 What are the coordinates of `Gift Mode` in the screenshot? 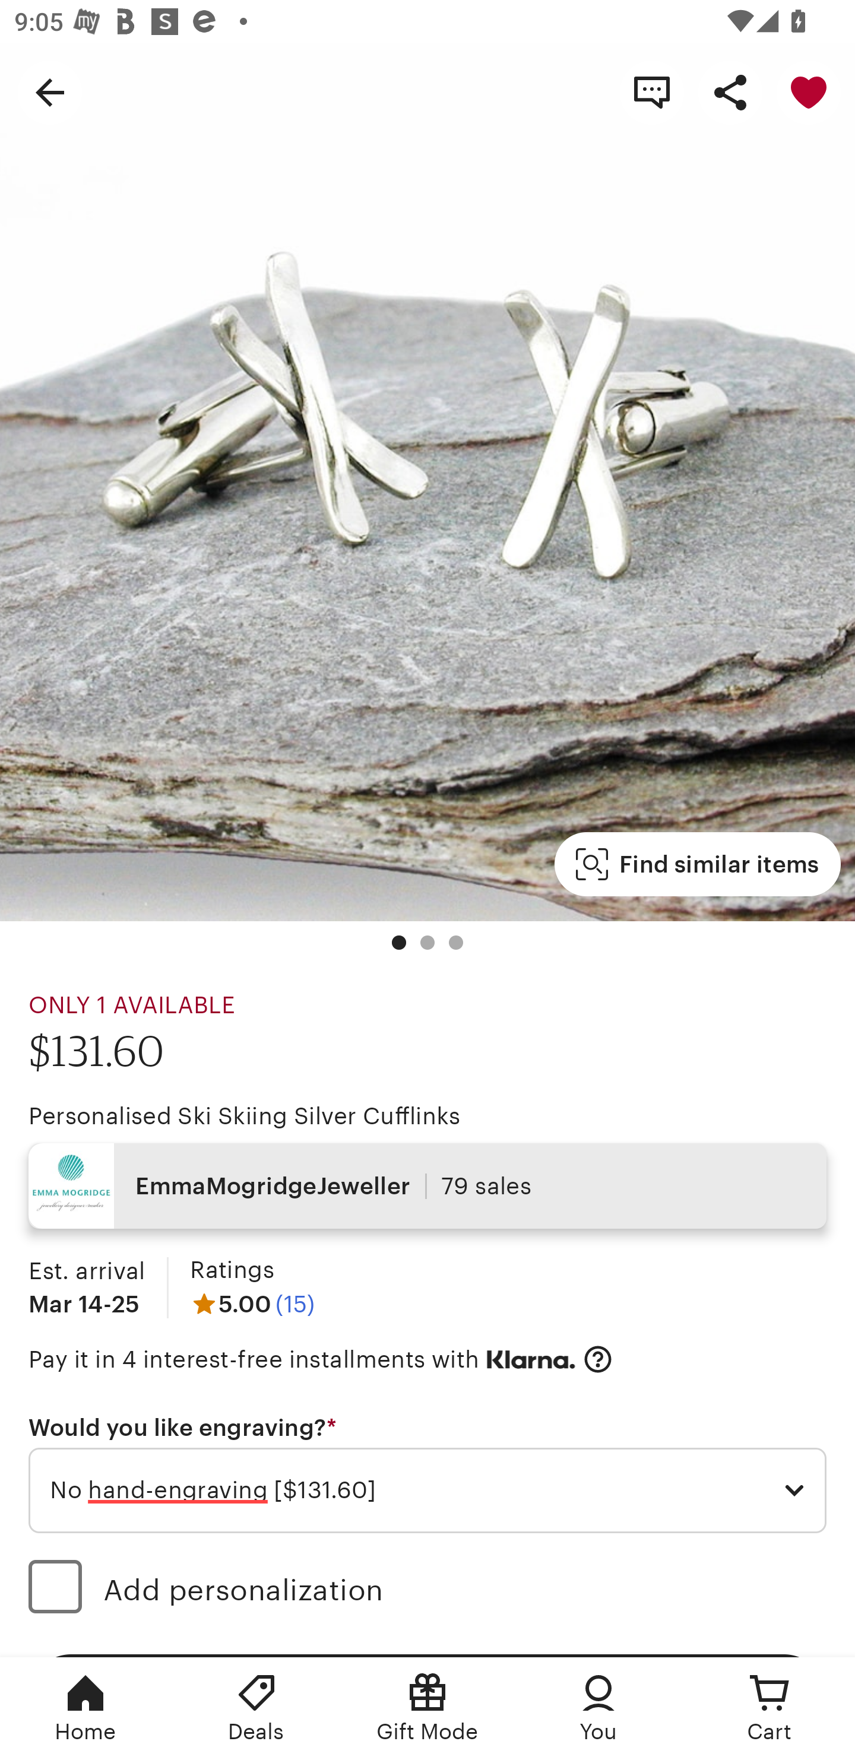 It's located at (427, 1707).